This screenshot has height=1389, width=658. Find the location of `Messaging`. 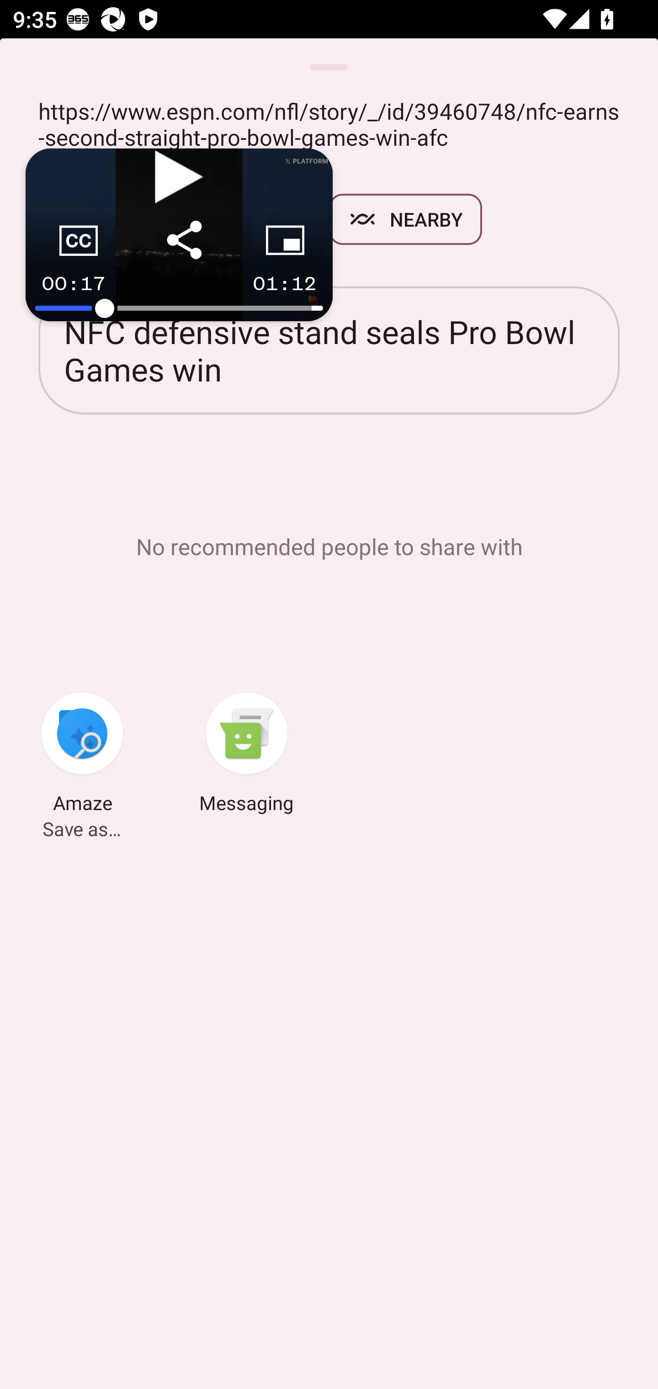

Messaging is located at coordinates (247, 755).